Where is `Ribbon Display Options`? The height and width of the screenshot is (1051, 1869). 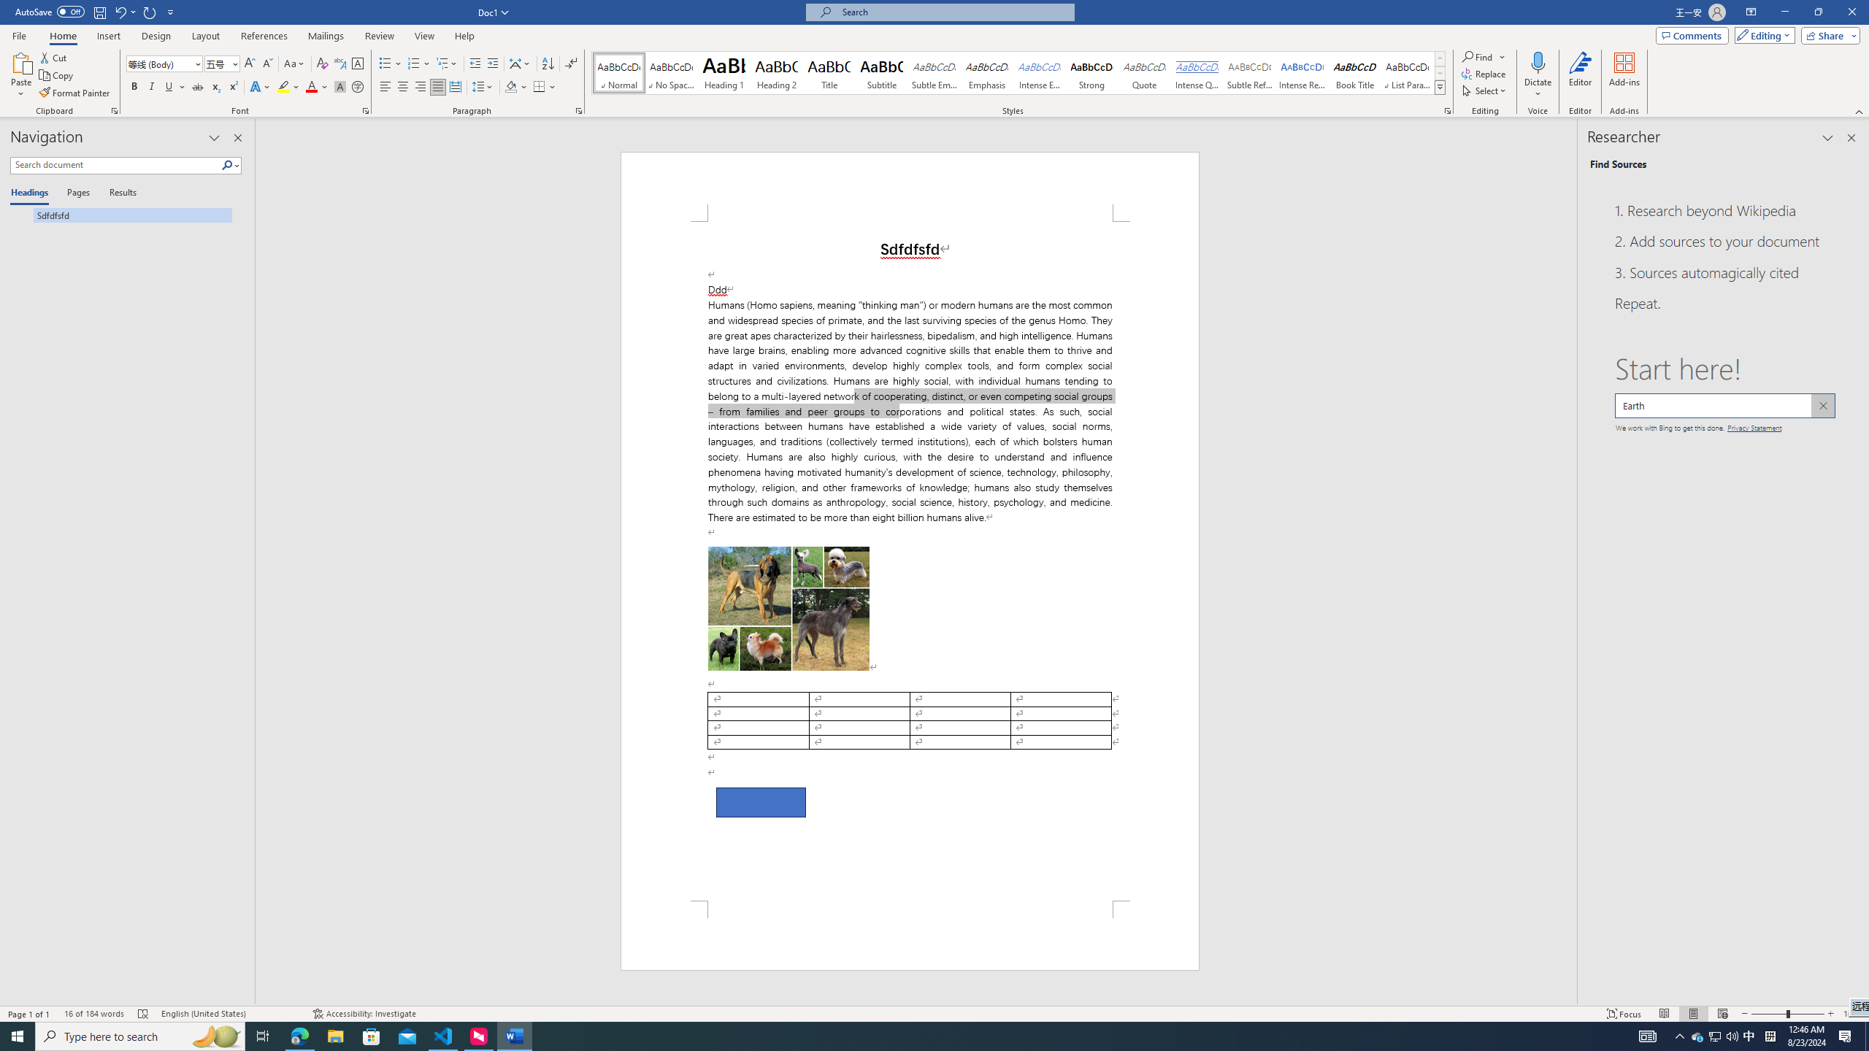
Ribbon Display Options is located at coordinates (1751, 12).